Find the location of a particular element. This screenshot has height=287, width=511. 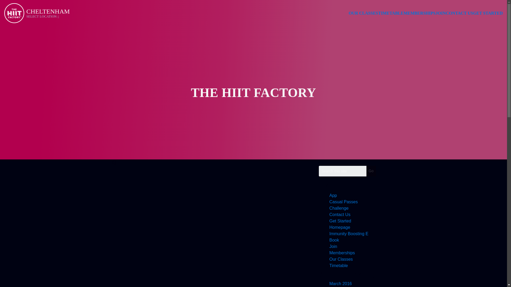

Go is located at coordinates (371, 171).